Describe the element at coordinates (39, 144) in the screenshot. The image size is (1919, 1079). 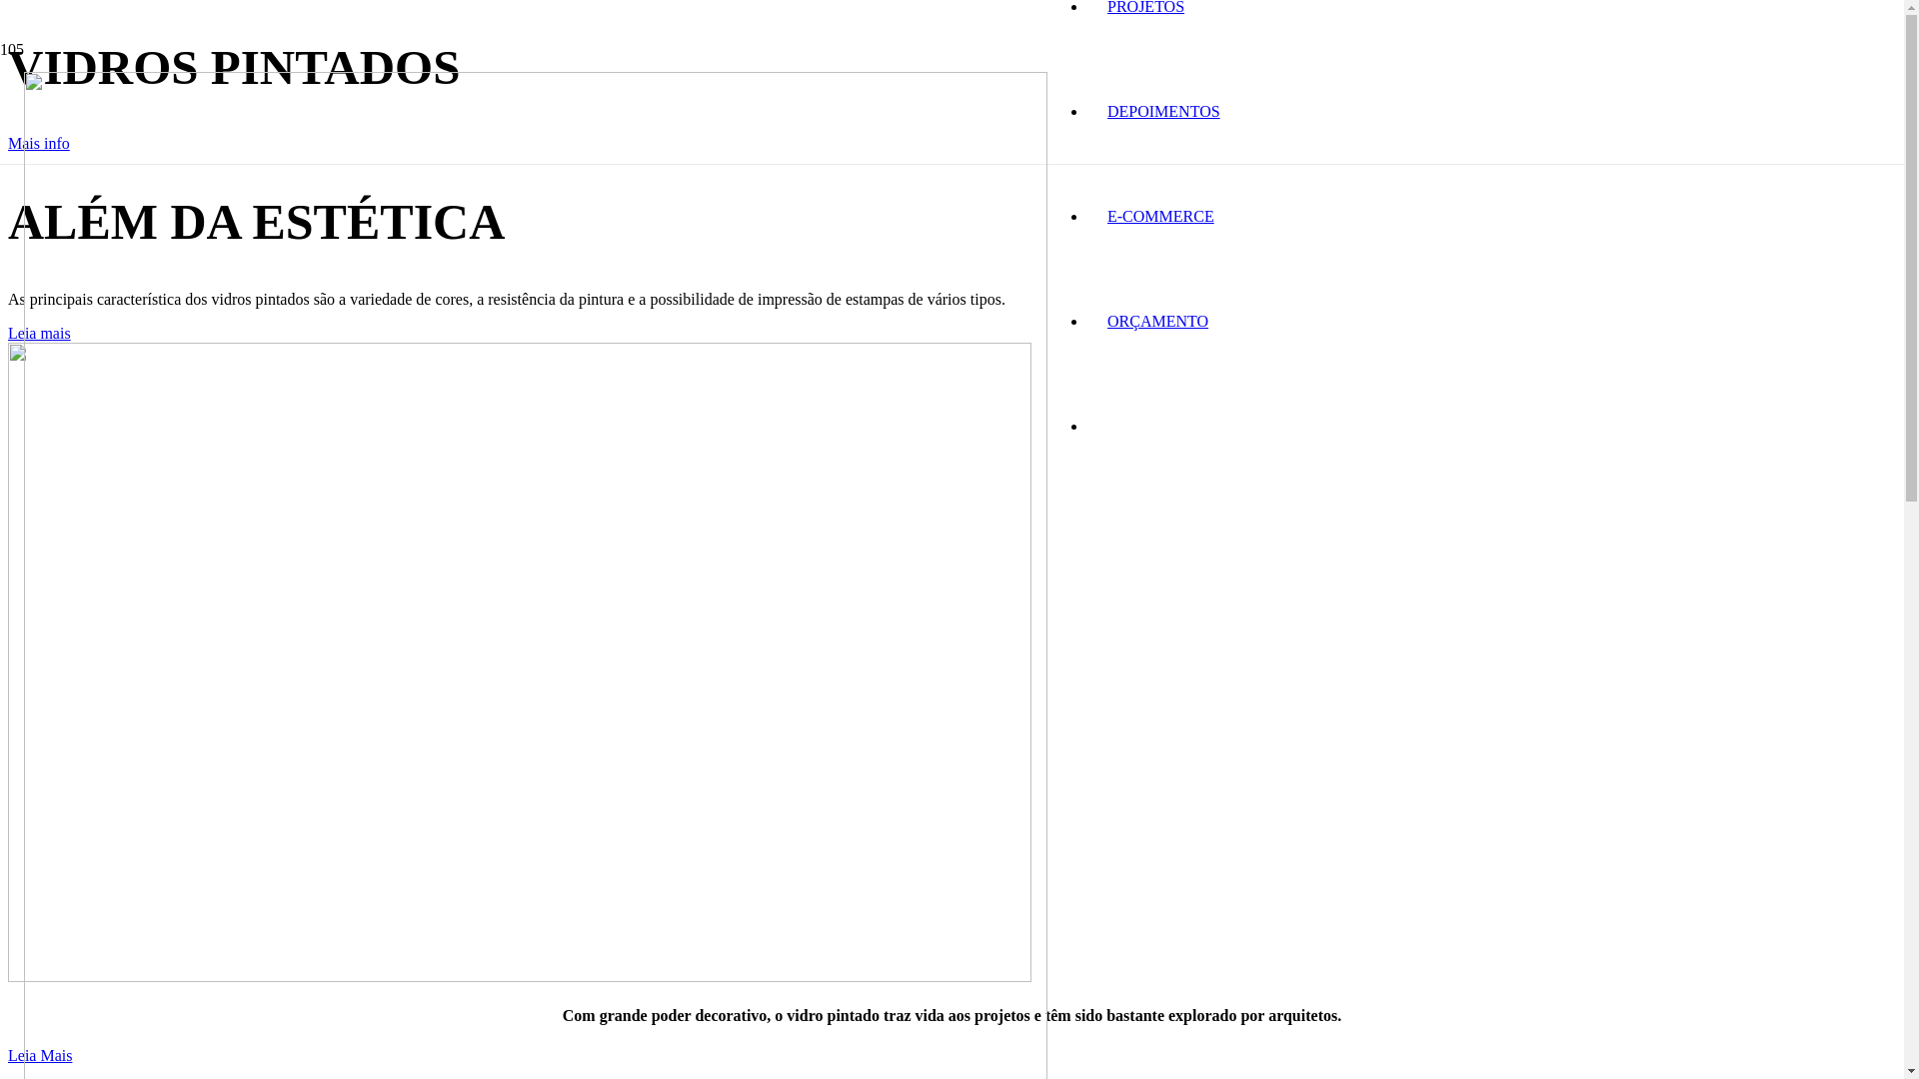
I see `Mais info` at that location.